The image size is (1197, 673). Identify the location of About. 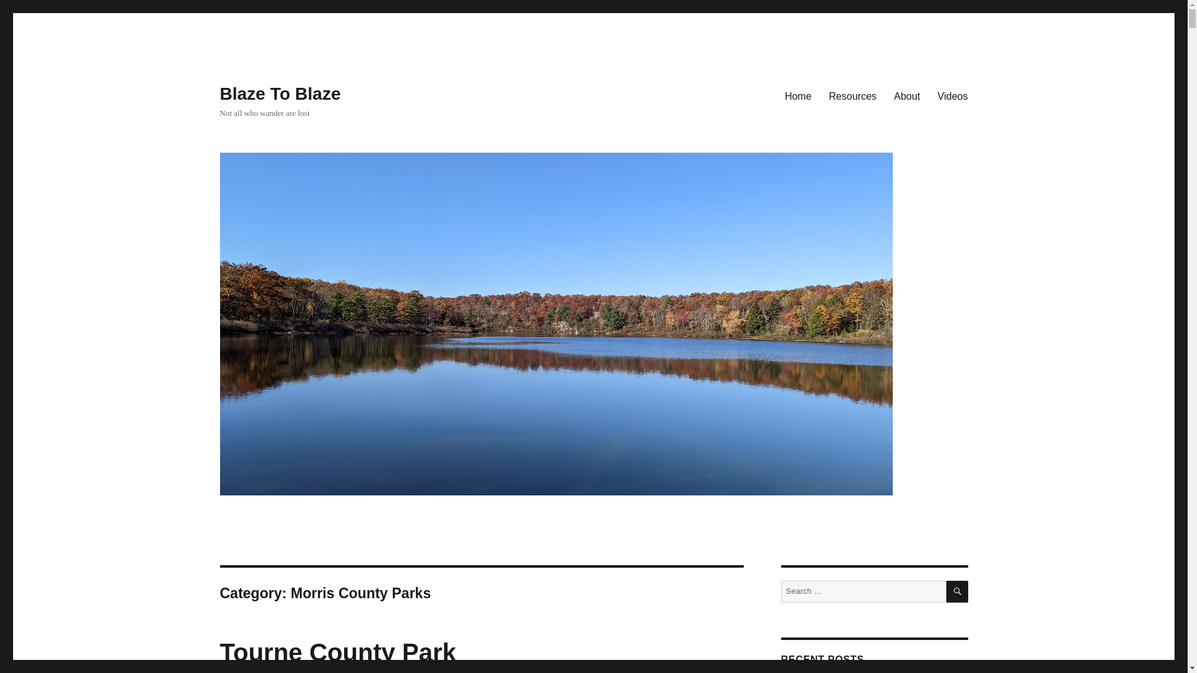
(906, 95).